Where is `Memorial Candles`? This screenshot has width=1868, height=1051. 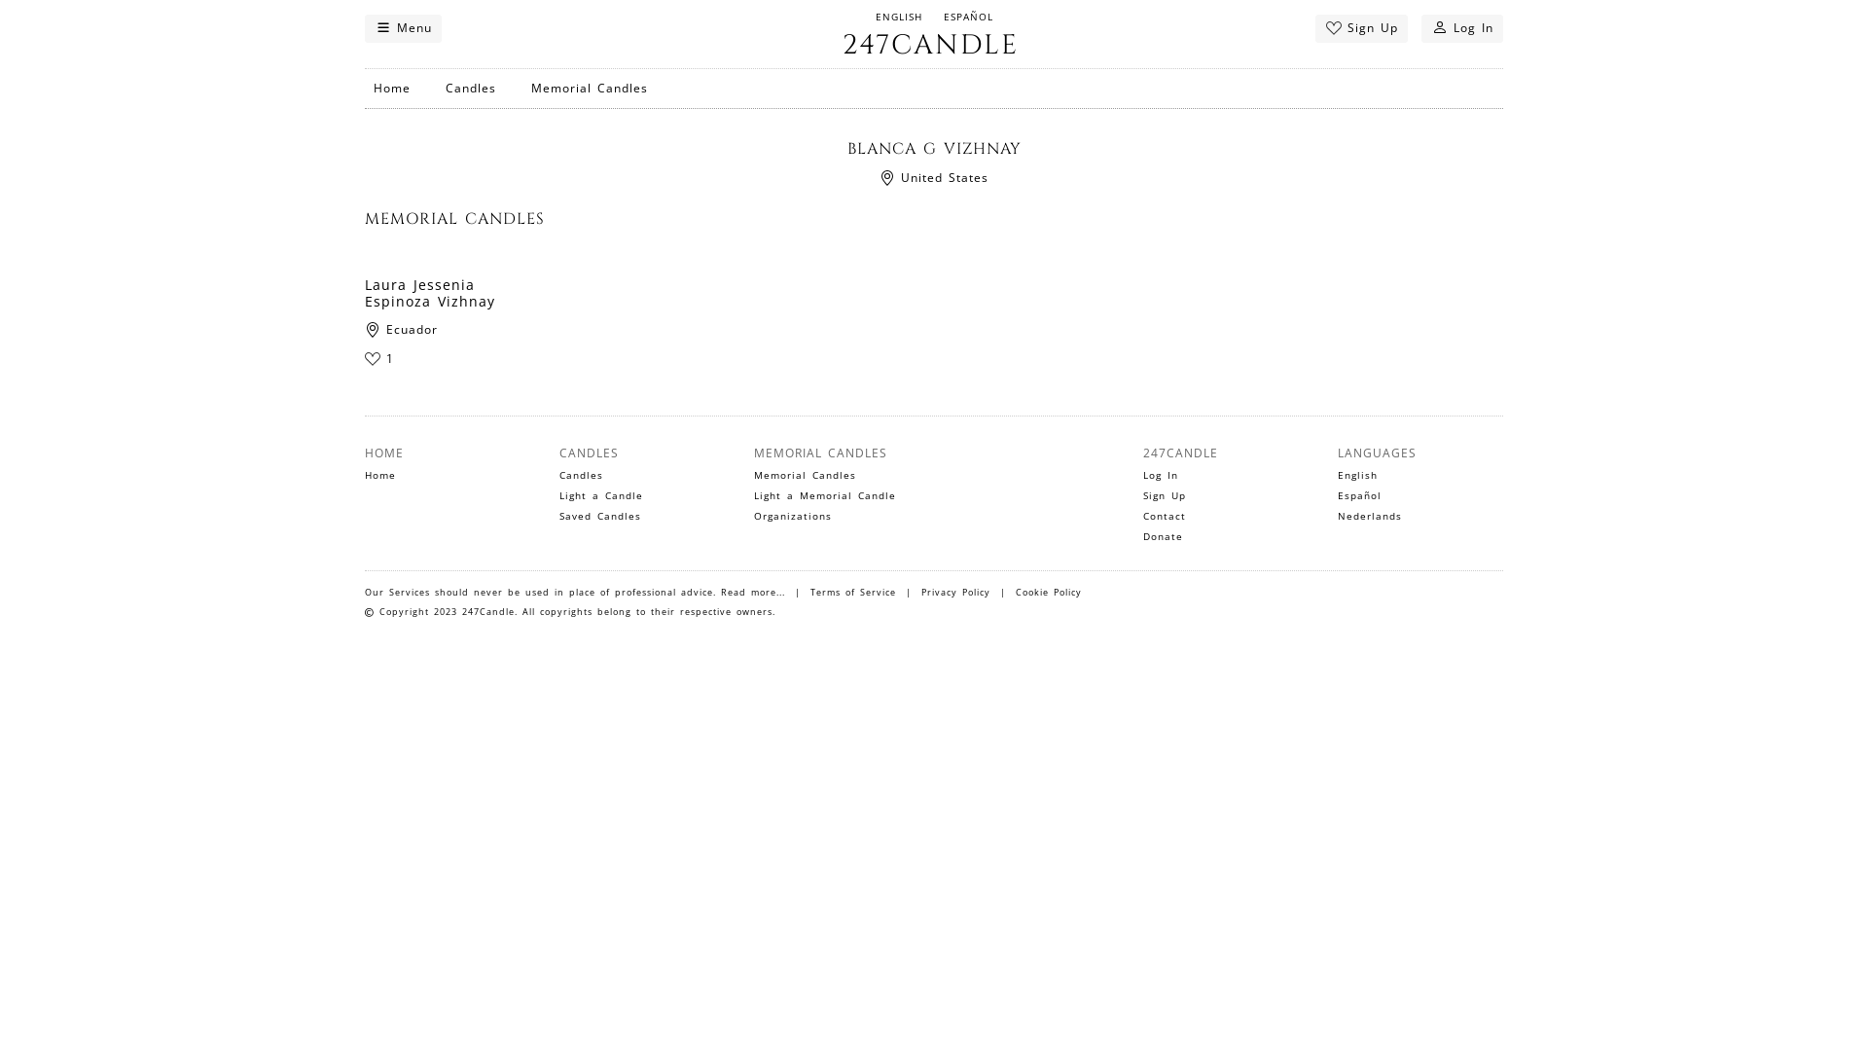 Memorial Candles is located at coordinates (589, 89).